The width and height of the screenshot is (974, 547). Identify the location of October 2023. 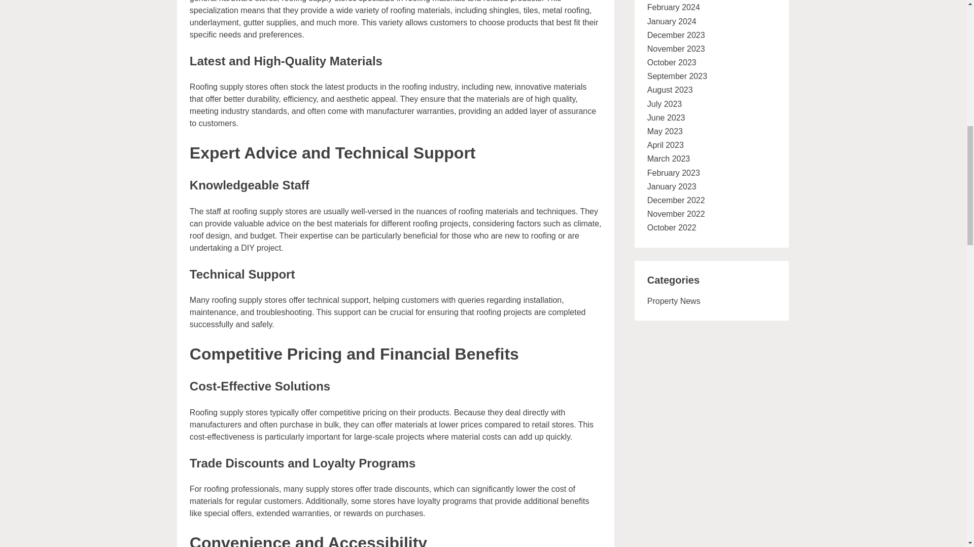
(672, 62).